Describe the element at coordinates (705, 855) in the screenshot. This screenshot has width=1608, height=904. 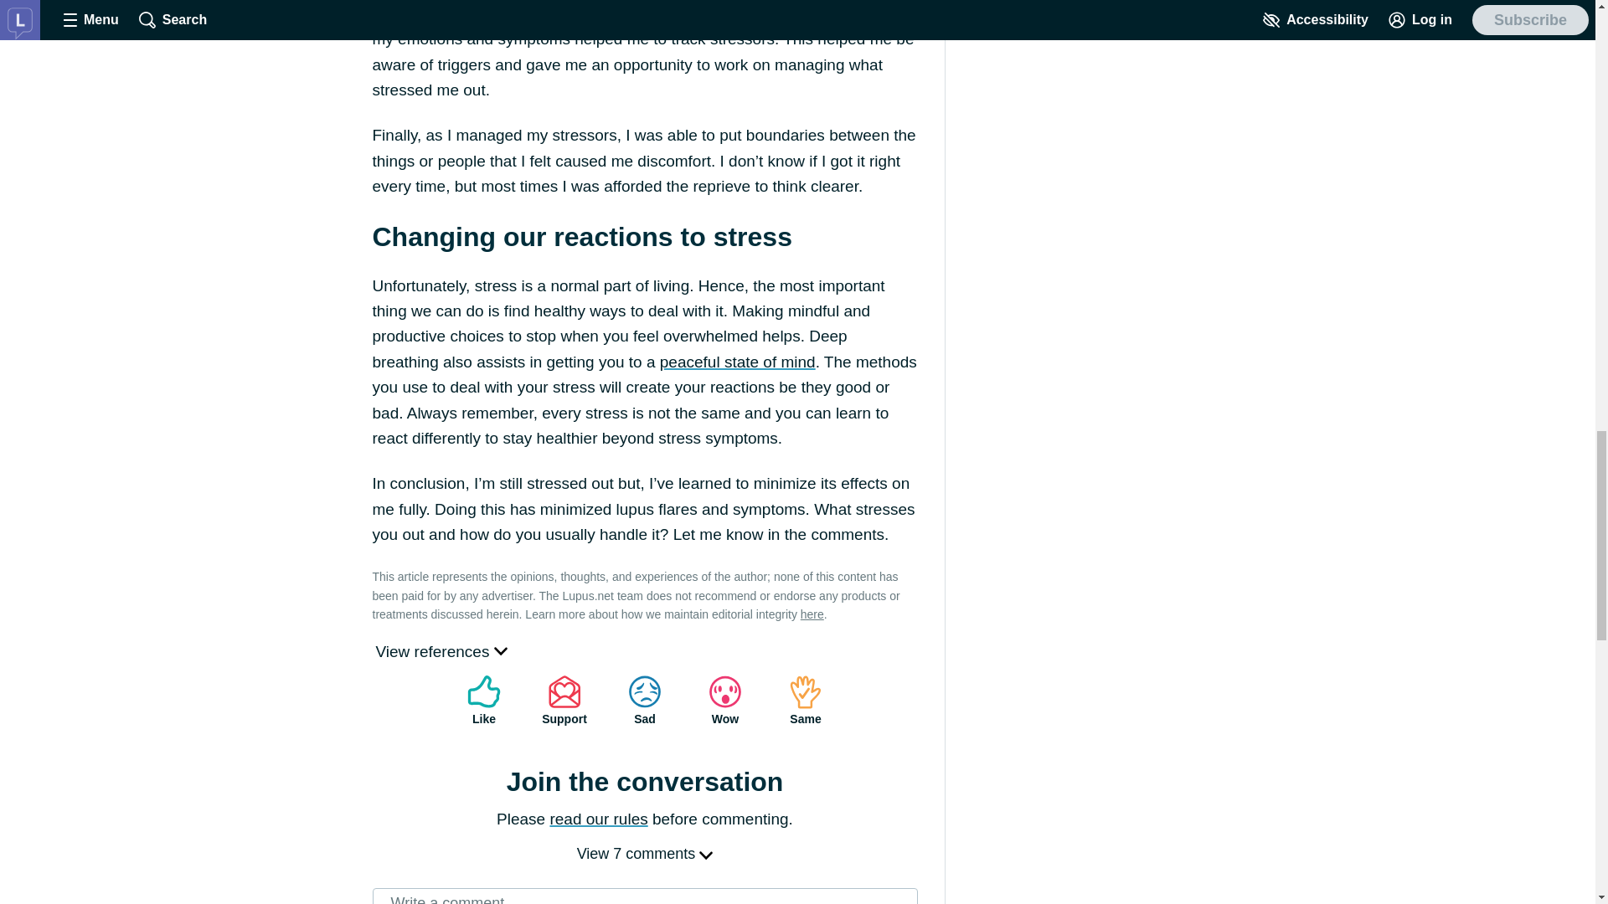
I see `caret icon` at that location.